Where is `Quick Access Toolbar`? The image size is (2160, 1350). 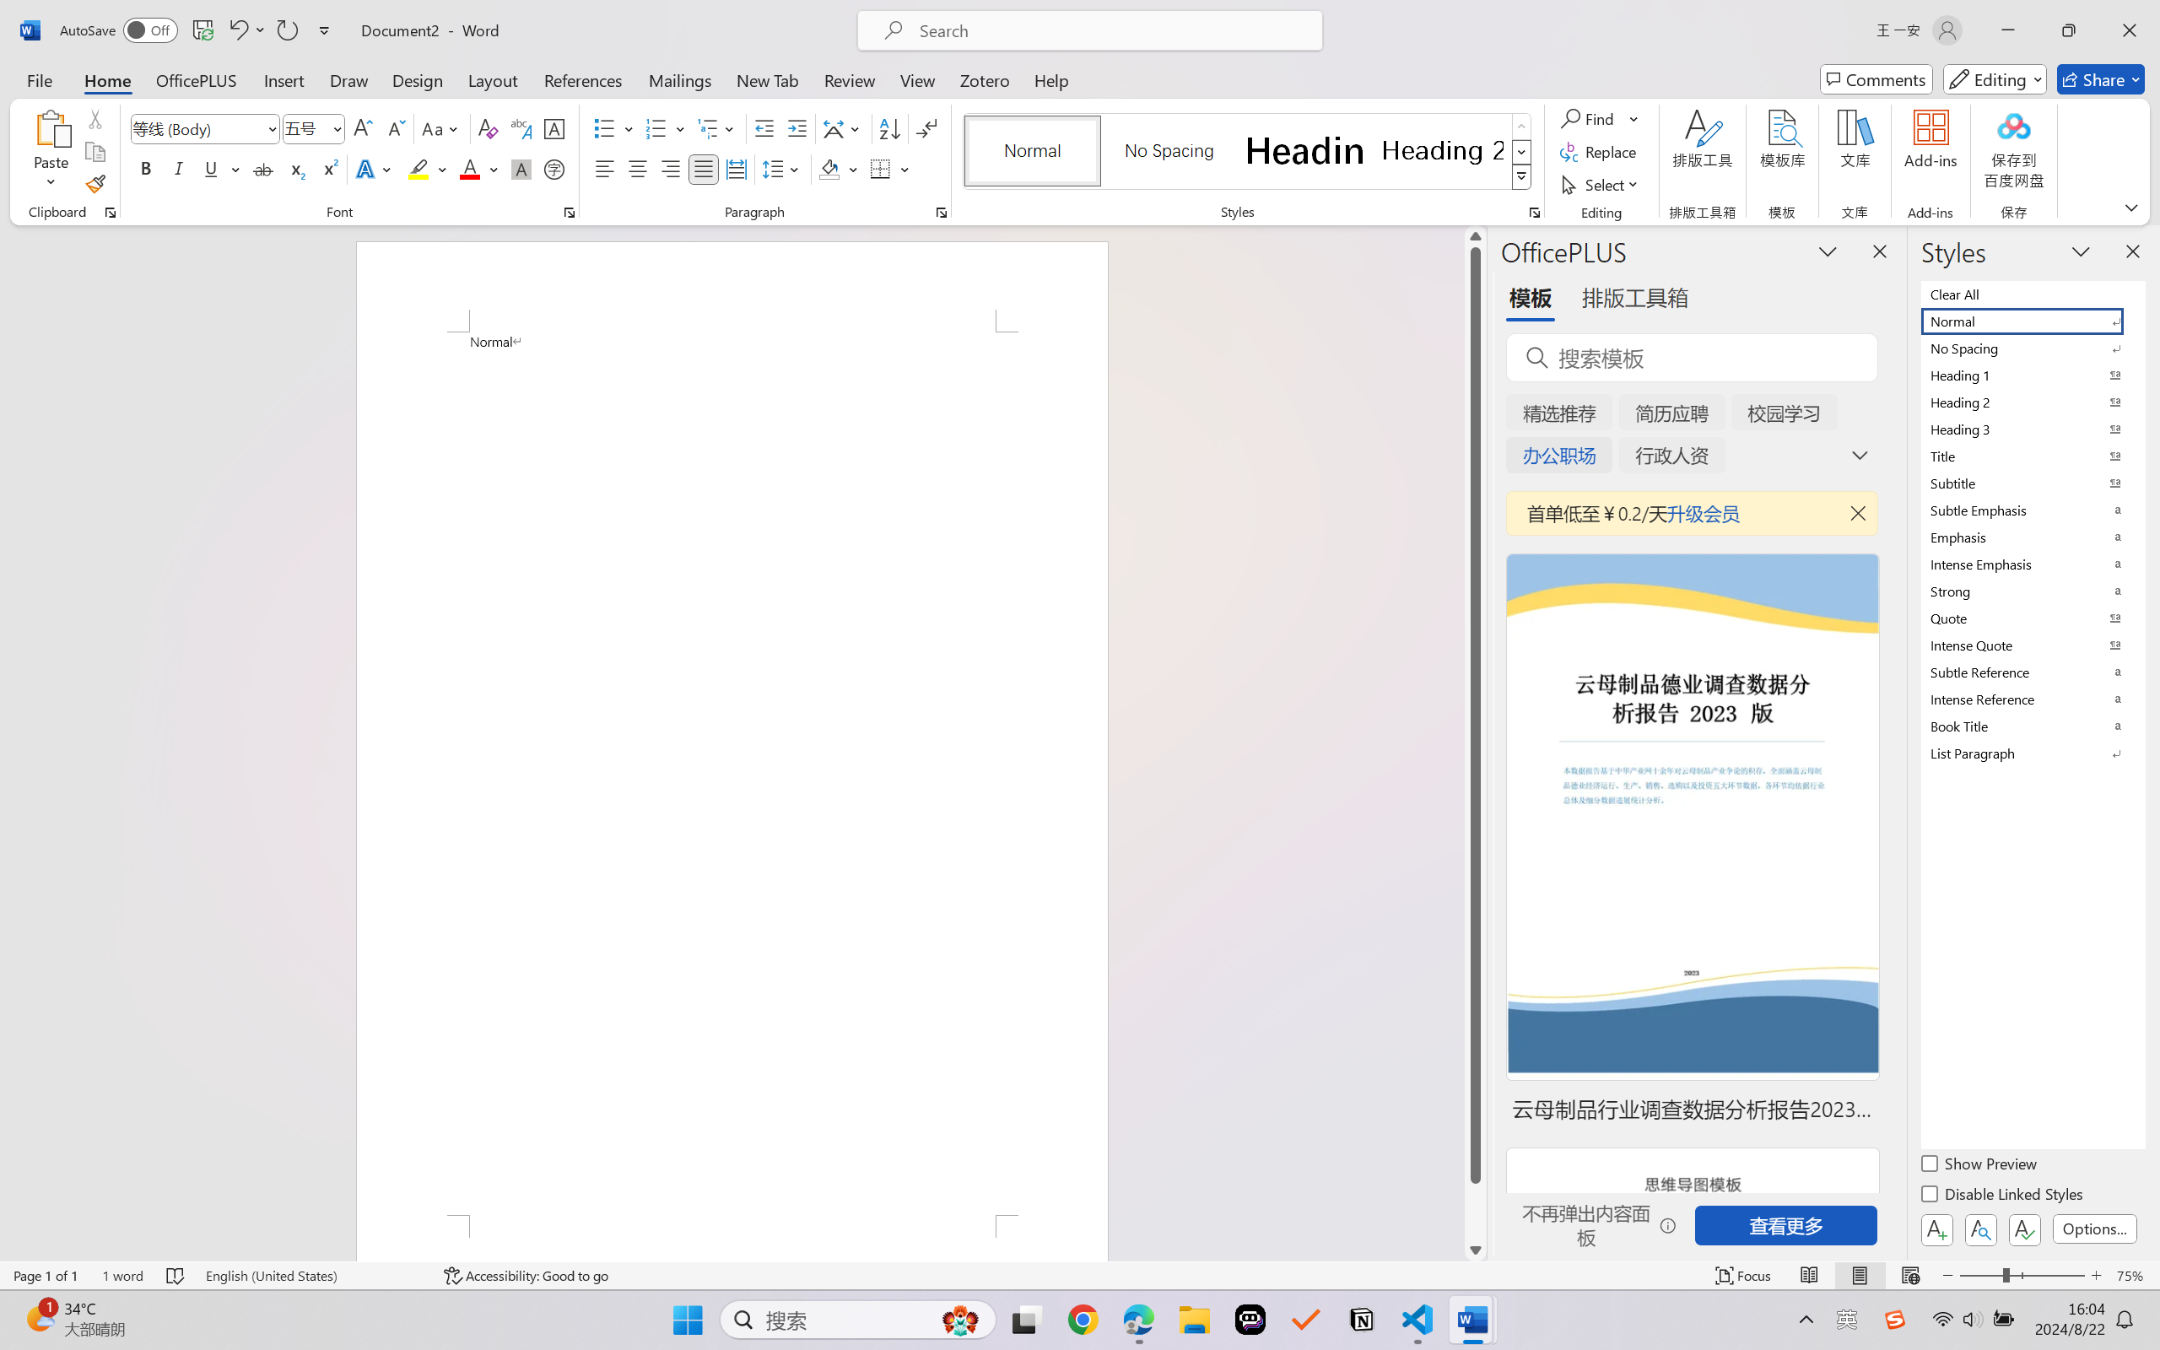
Quick Access Toolbar is located at coordinates (199, 30).